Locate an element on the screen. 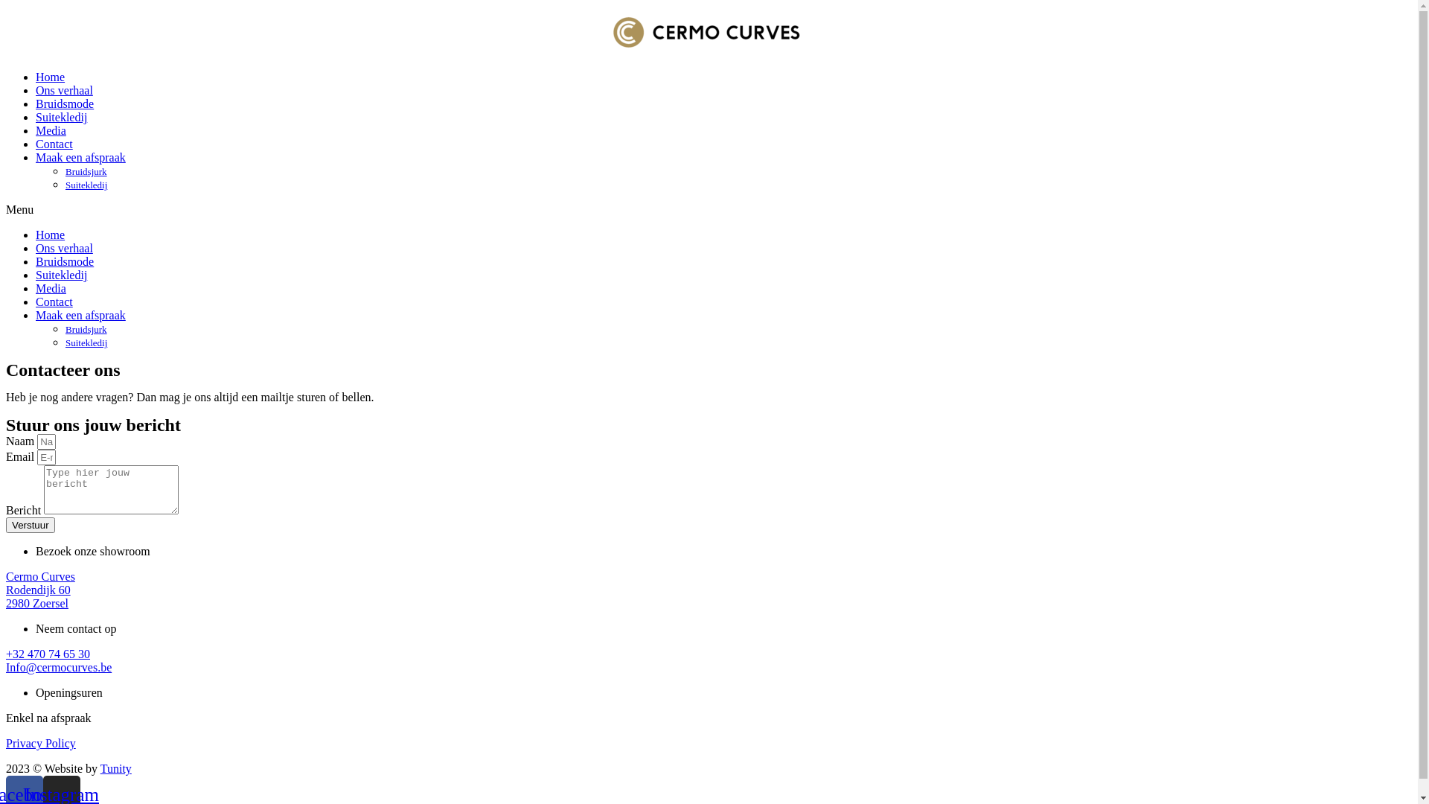  Maak een afspraak is located at coordinates (80, 316).